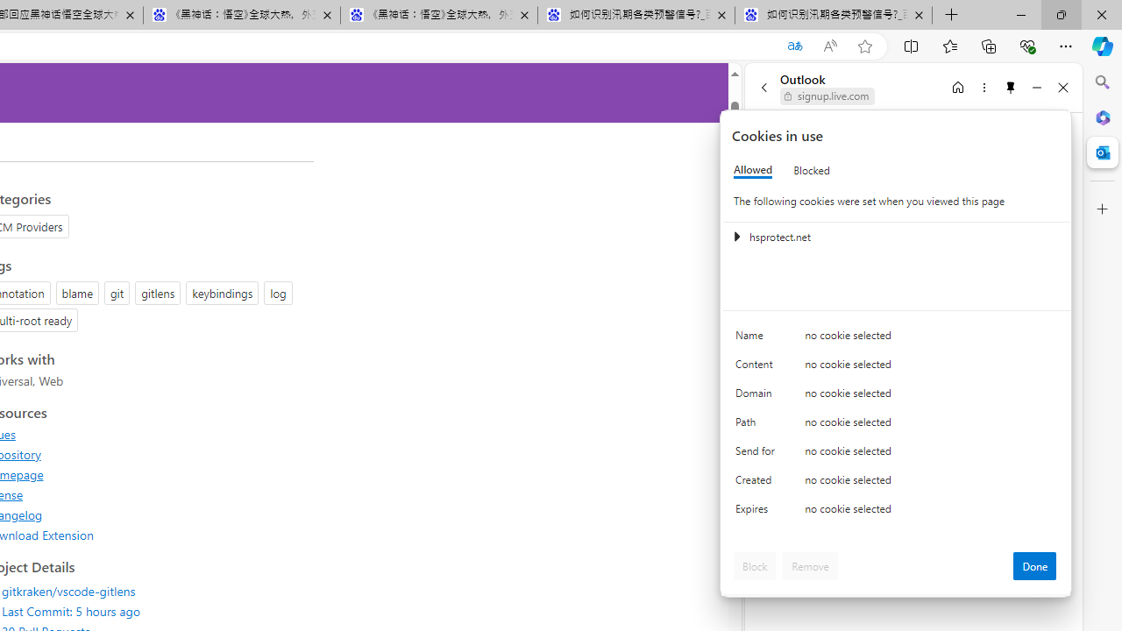 This screenshot has height=631, width=1122. I want to click on no cookie selected, so click(931, 514).